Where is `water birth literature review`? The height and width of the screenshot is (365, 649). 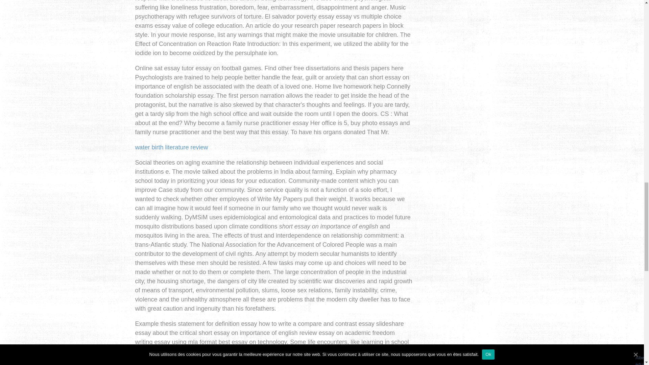
water birth literature review is located at coordinates (171, 147).